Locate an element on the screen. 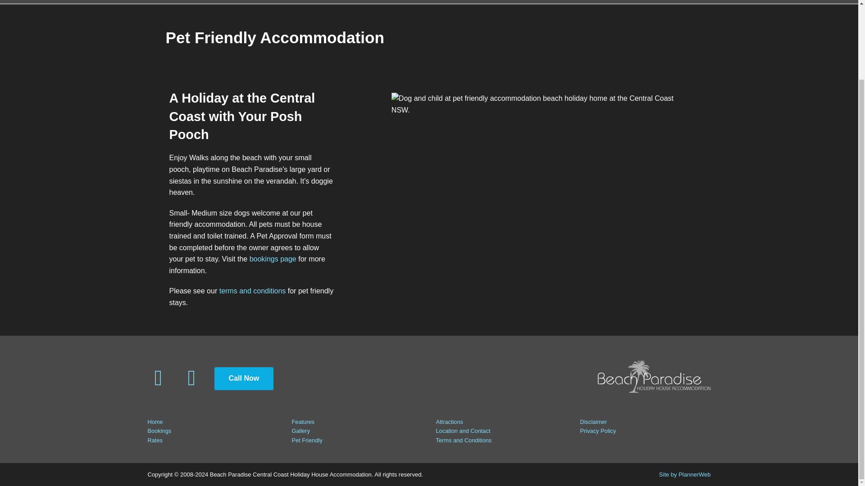 This screenshot has height=486, width=865. Features is located at coordinates (396, 2).